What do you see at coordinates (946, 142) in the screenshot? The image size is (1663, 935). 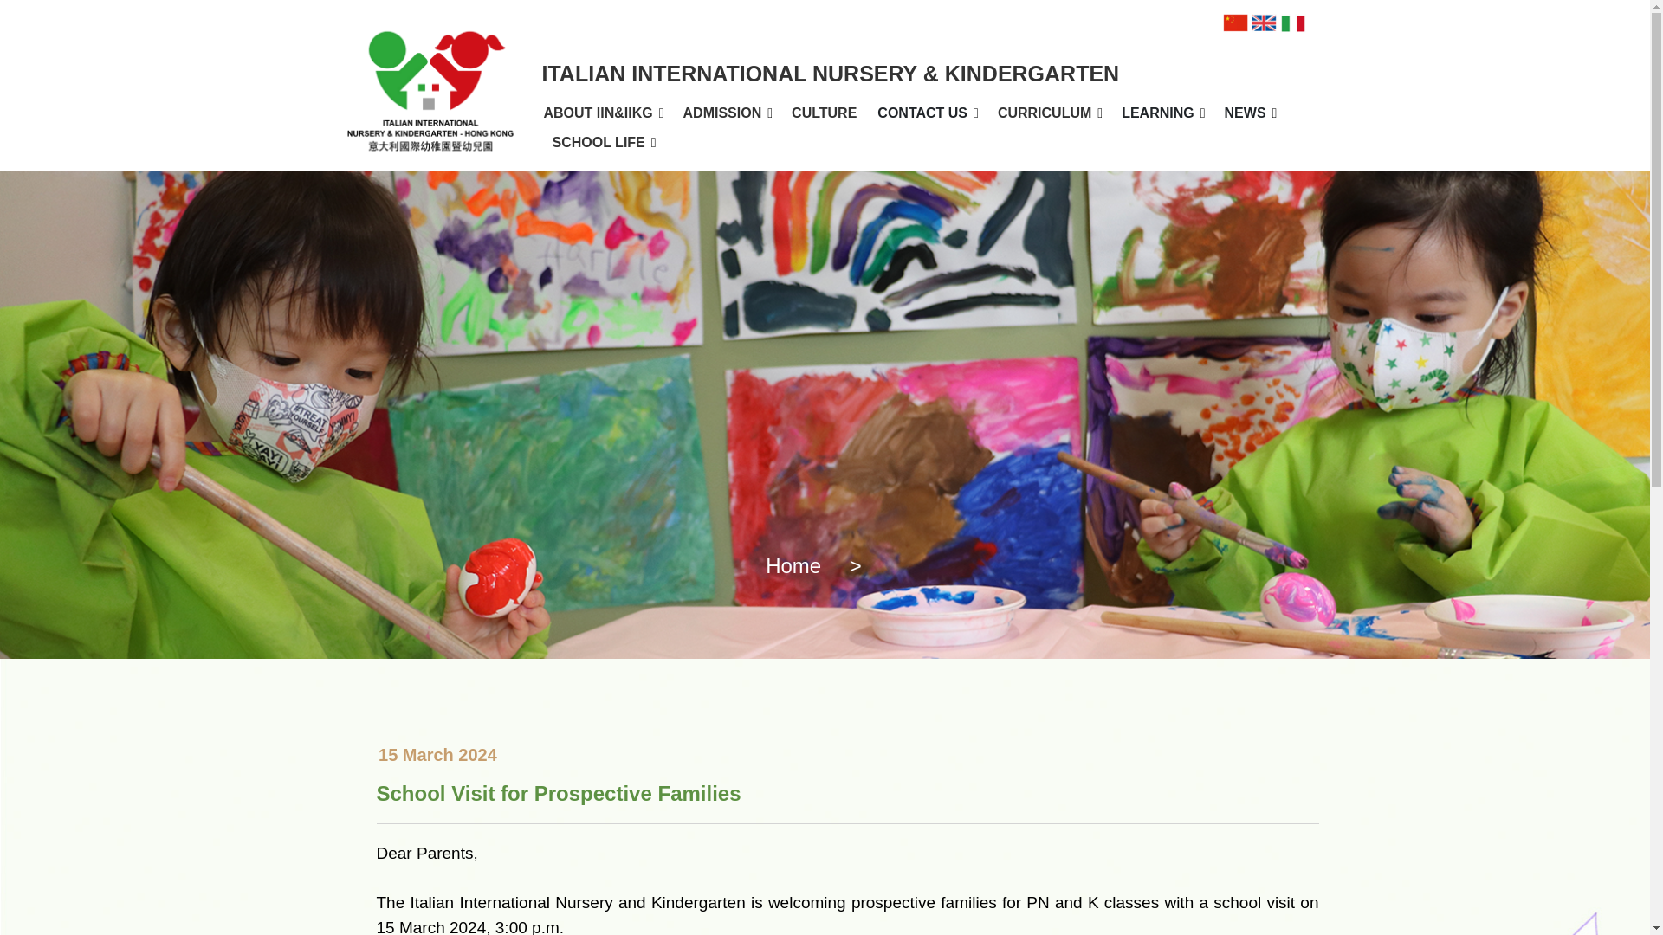 I see `Our Location` at bounding box center [946, 142].